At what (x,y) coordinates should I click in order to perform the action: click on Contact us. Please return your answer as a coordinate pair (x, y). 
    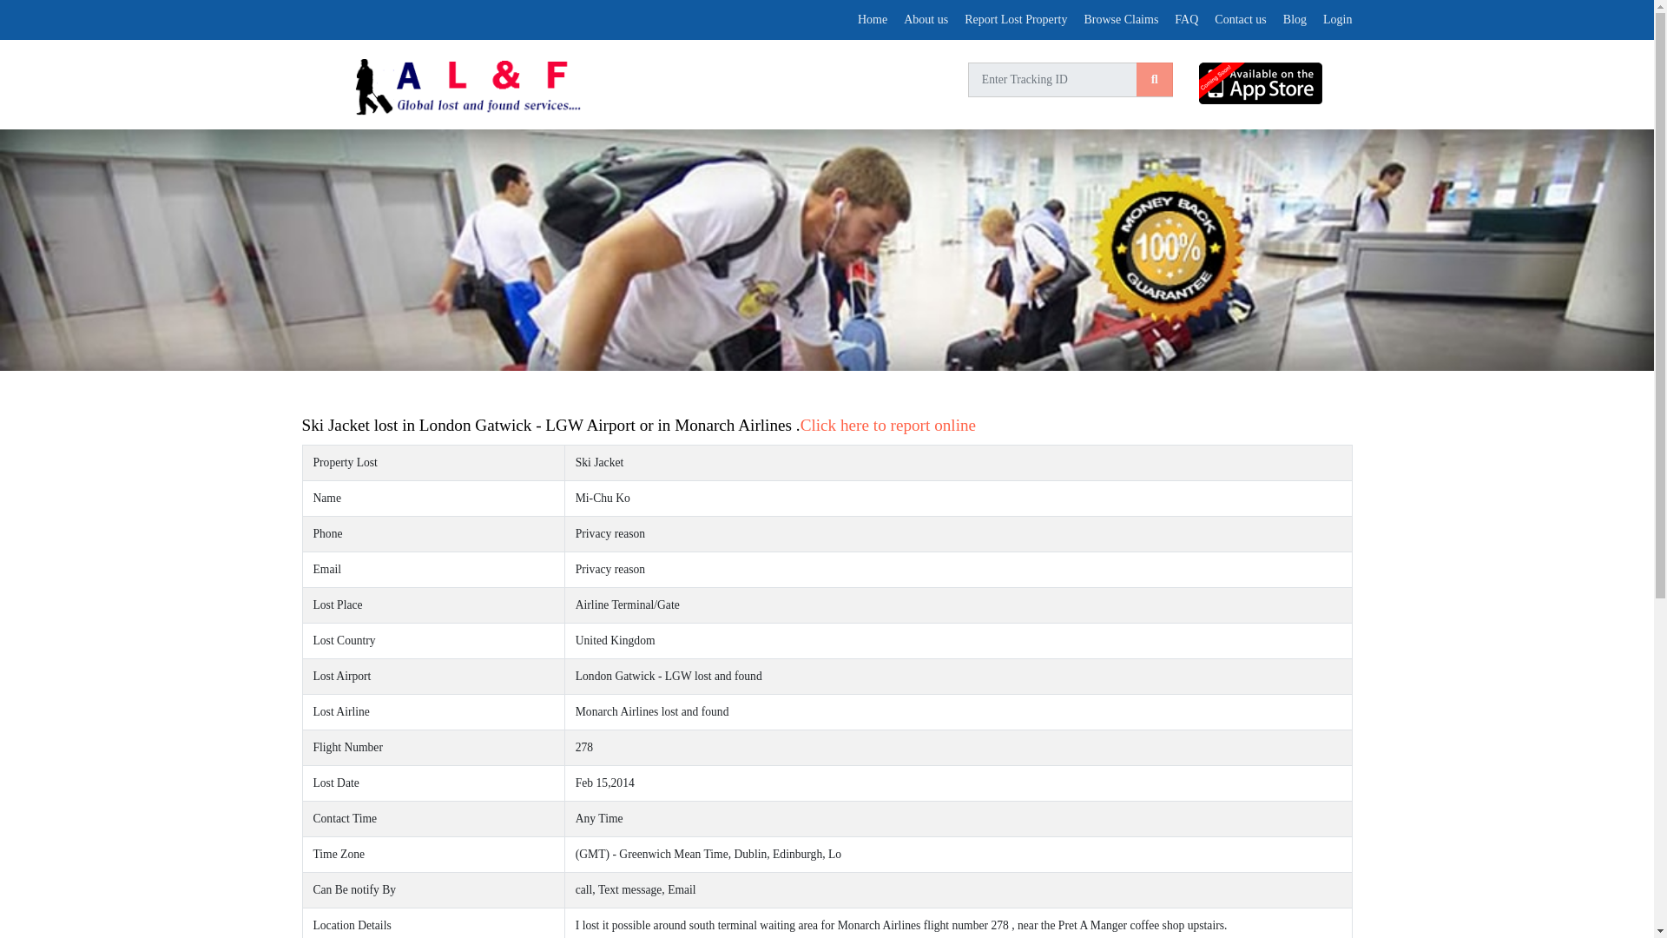
    Looking at the image, I should click on (1241, 20).